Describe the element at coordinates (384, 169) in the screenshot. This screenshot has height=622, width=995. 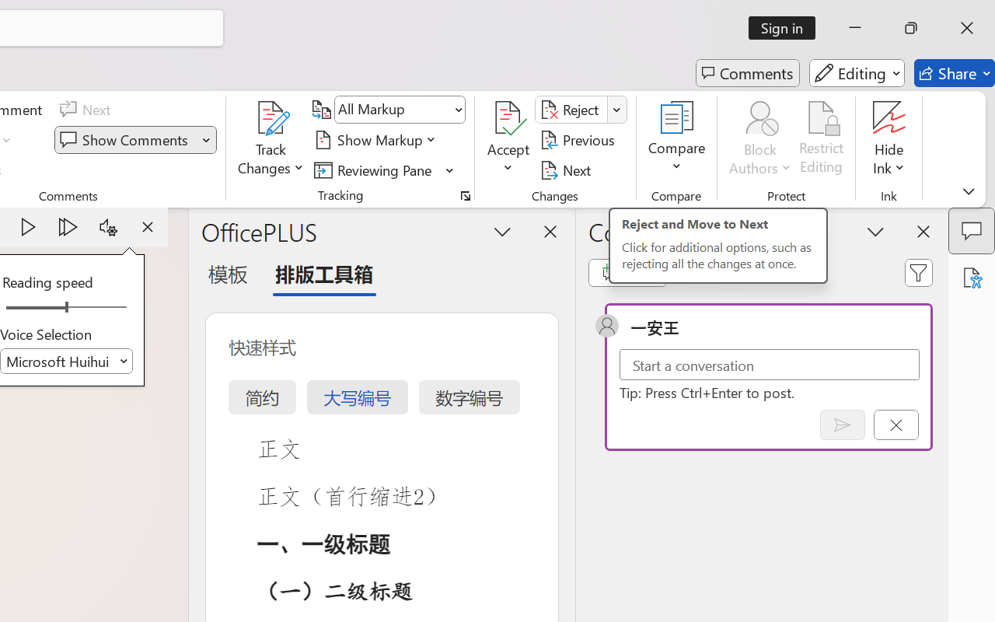
I see `Reviewing Pane` at that location.